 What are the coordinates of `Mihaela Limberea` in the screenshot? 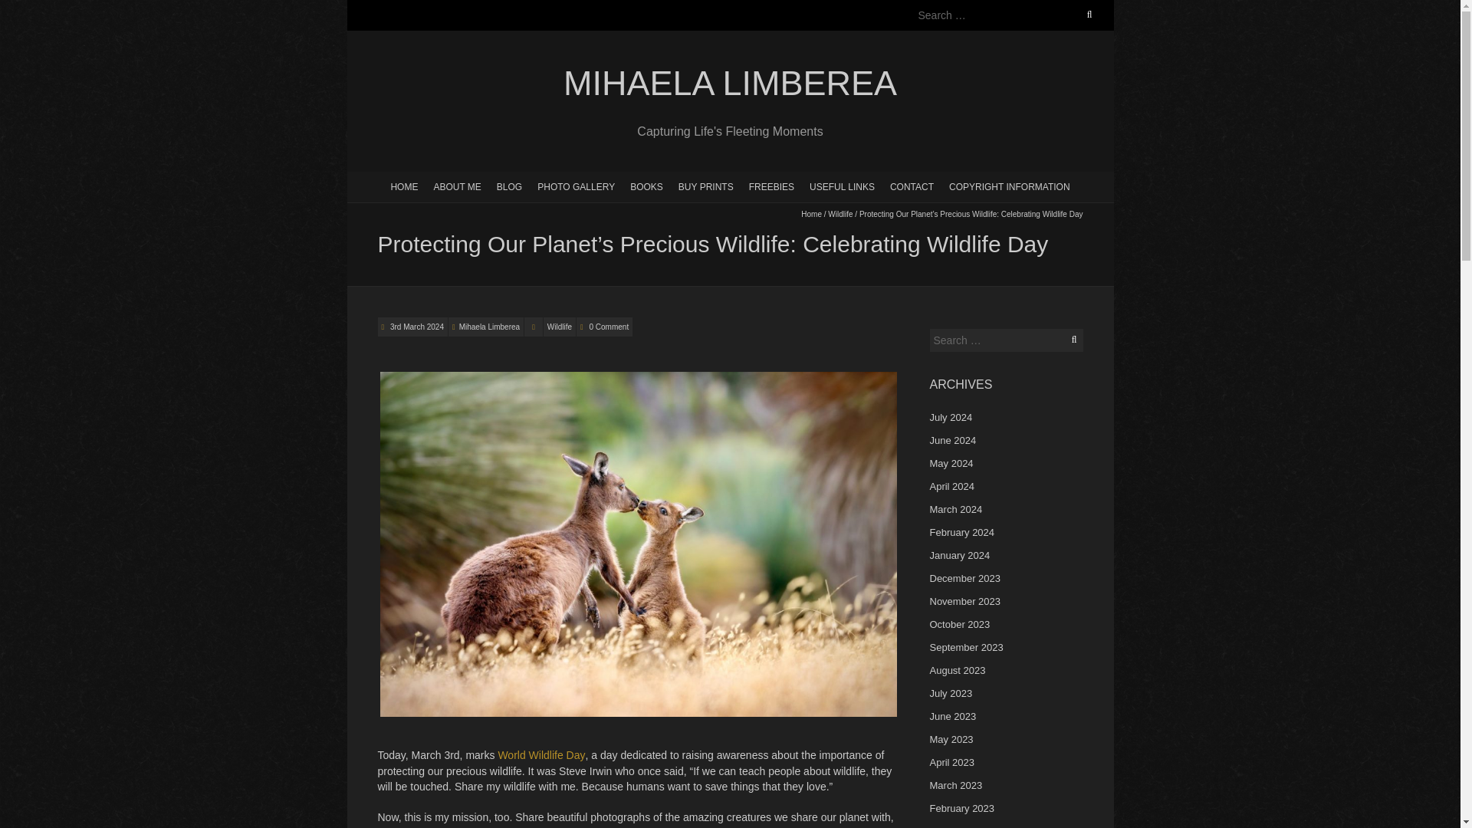 It's located at (729, 84).